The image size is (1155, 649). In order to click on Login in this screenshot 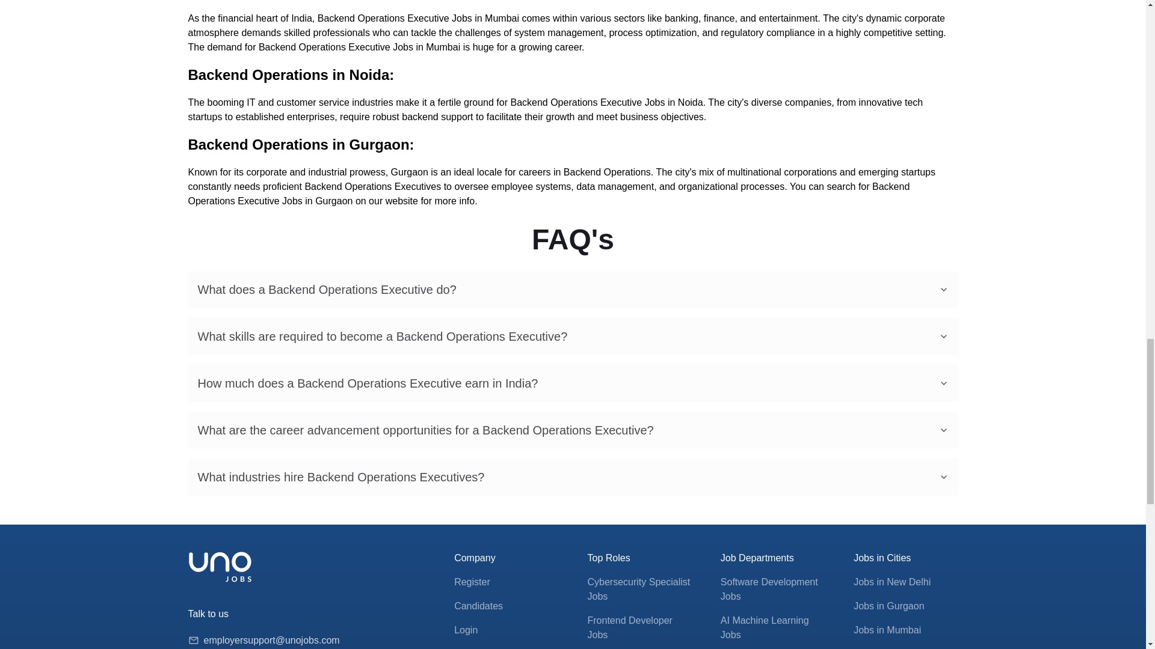, I will do `click(466, 630)`.